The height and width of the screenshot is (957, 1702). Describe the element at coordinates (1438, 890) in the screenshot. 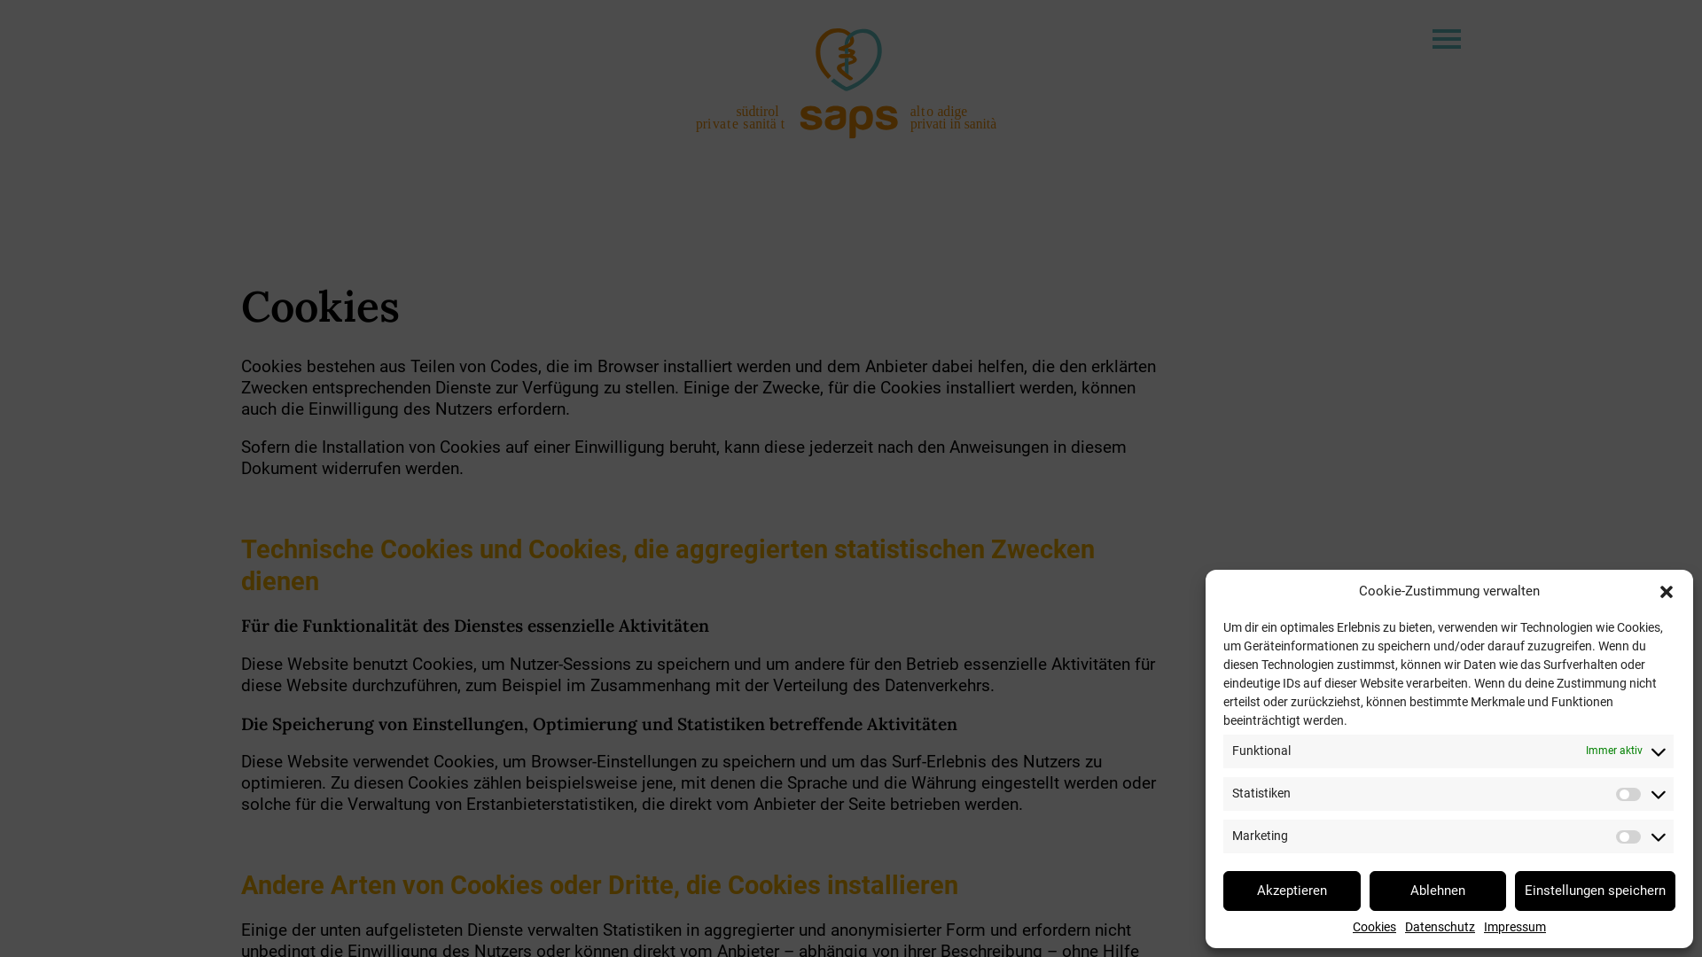

I see `Ablehnen` at that location.